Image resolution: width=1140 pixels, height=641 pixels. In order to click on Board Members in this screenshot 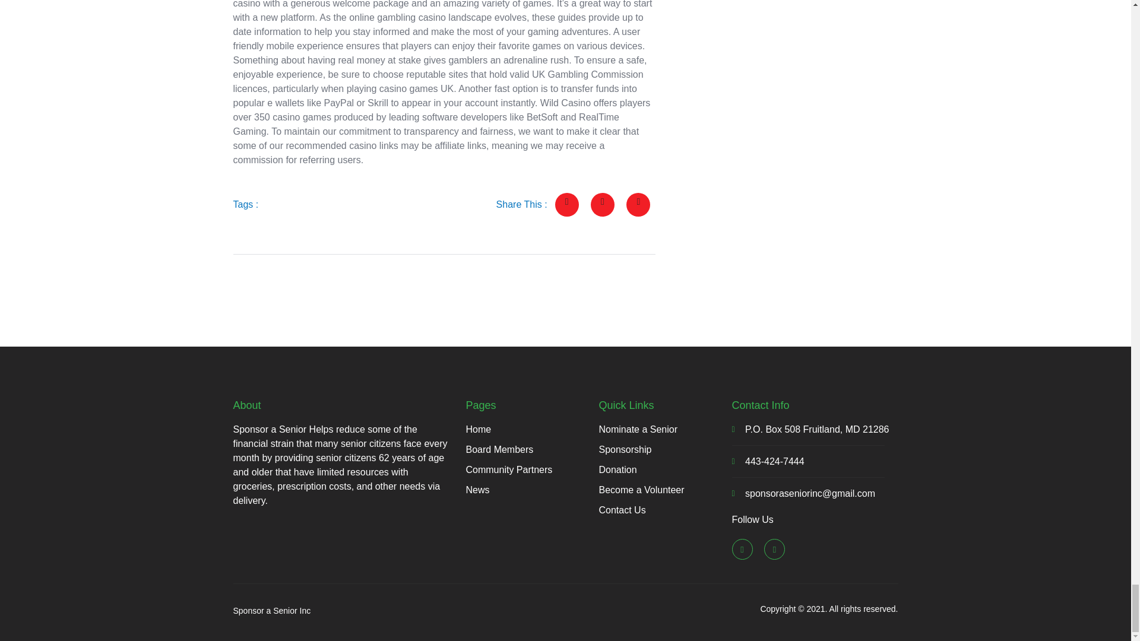, I will do `click(532, 450)`.